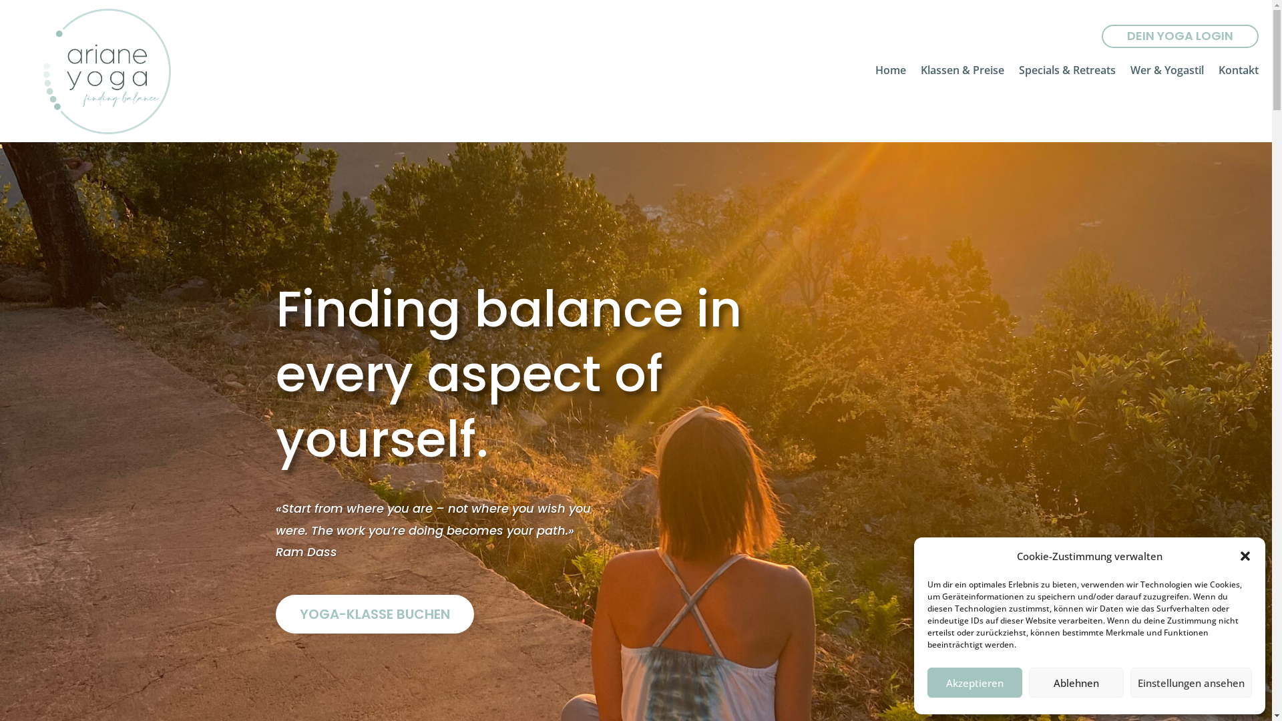  Describe the element at coordinates (975, 682) in the screenshot. I see `Akzeptieren` at that location.